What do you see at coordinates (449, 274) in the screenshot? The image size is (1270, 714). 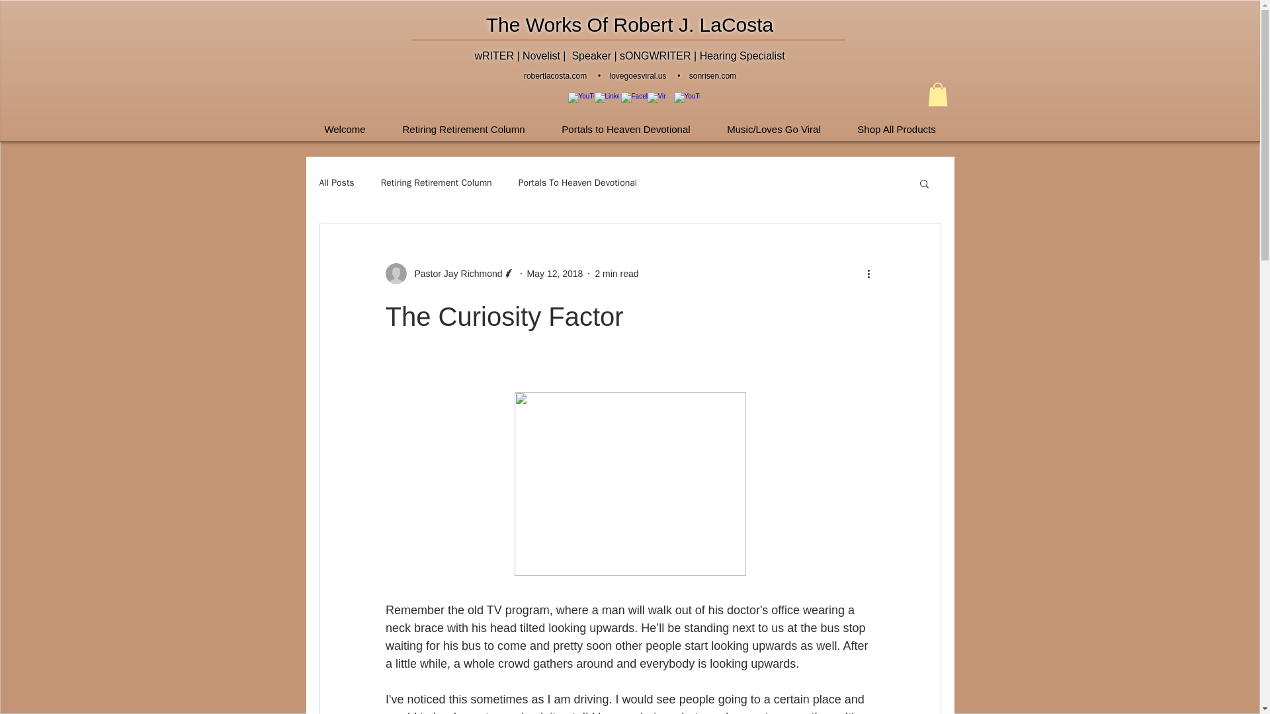 I see `Pastor Jay Richmond` at bounding box center [449, 274].